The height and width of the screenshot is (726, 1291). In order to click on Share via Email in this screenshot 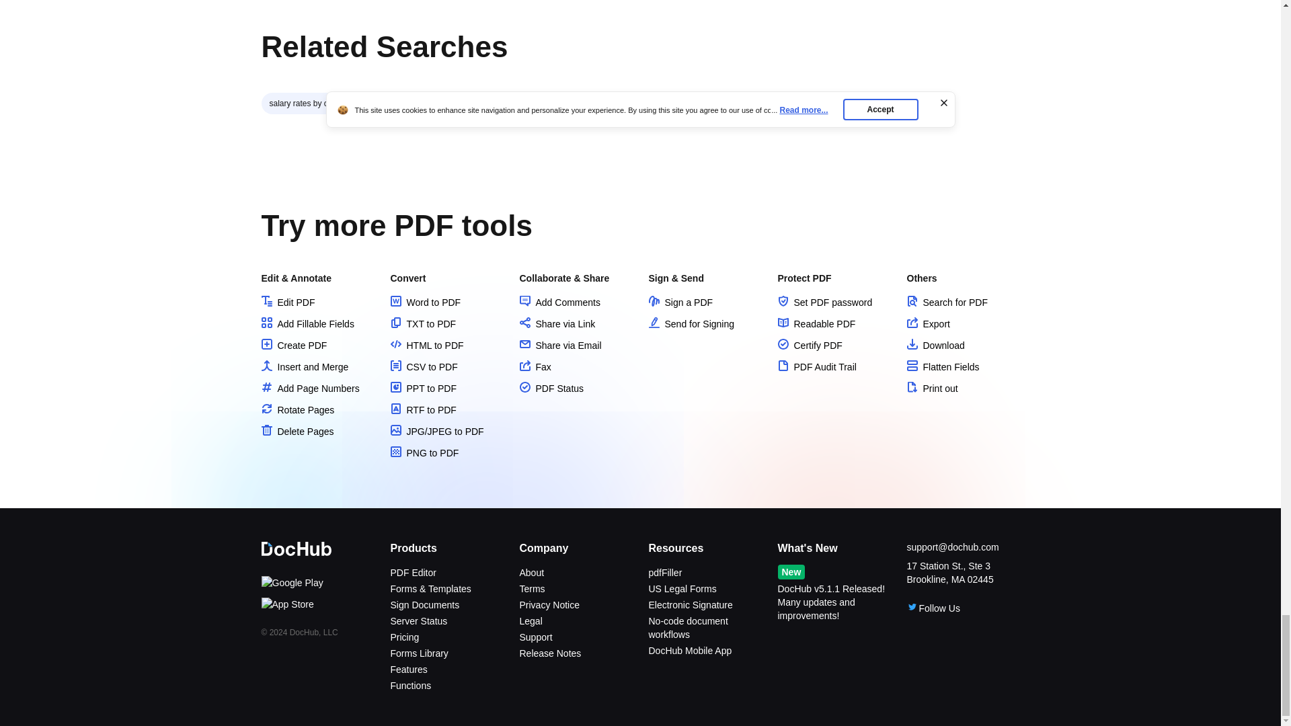, I will do `click(559, 346)`.